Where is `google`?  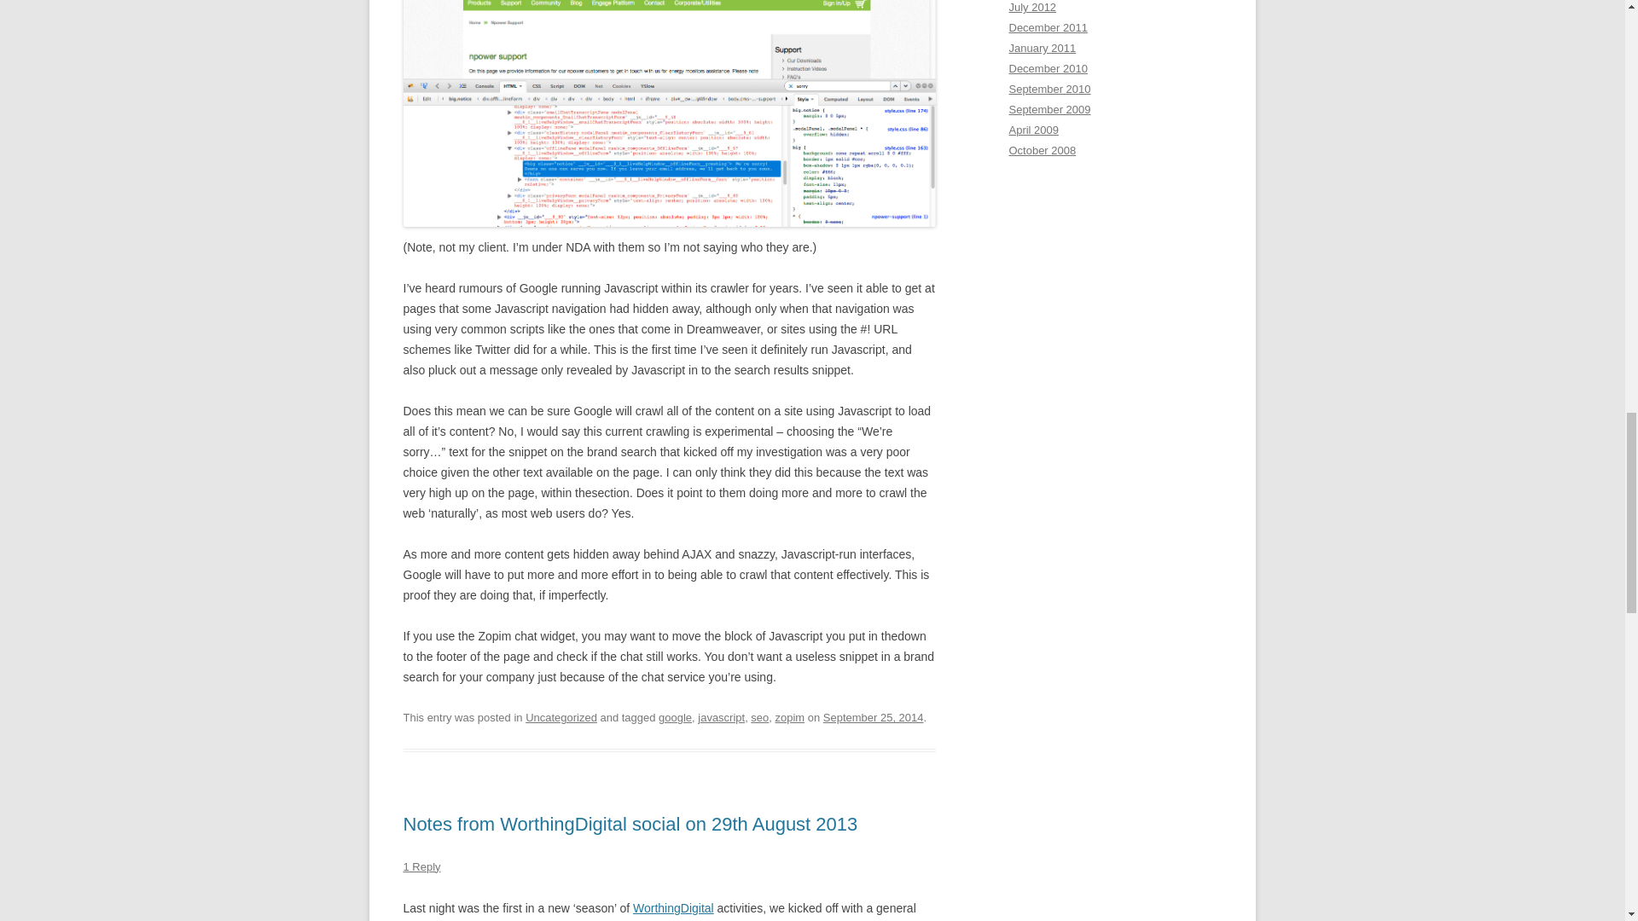
google is located at coordinates (674, 716).